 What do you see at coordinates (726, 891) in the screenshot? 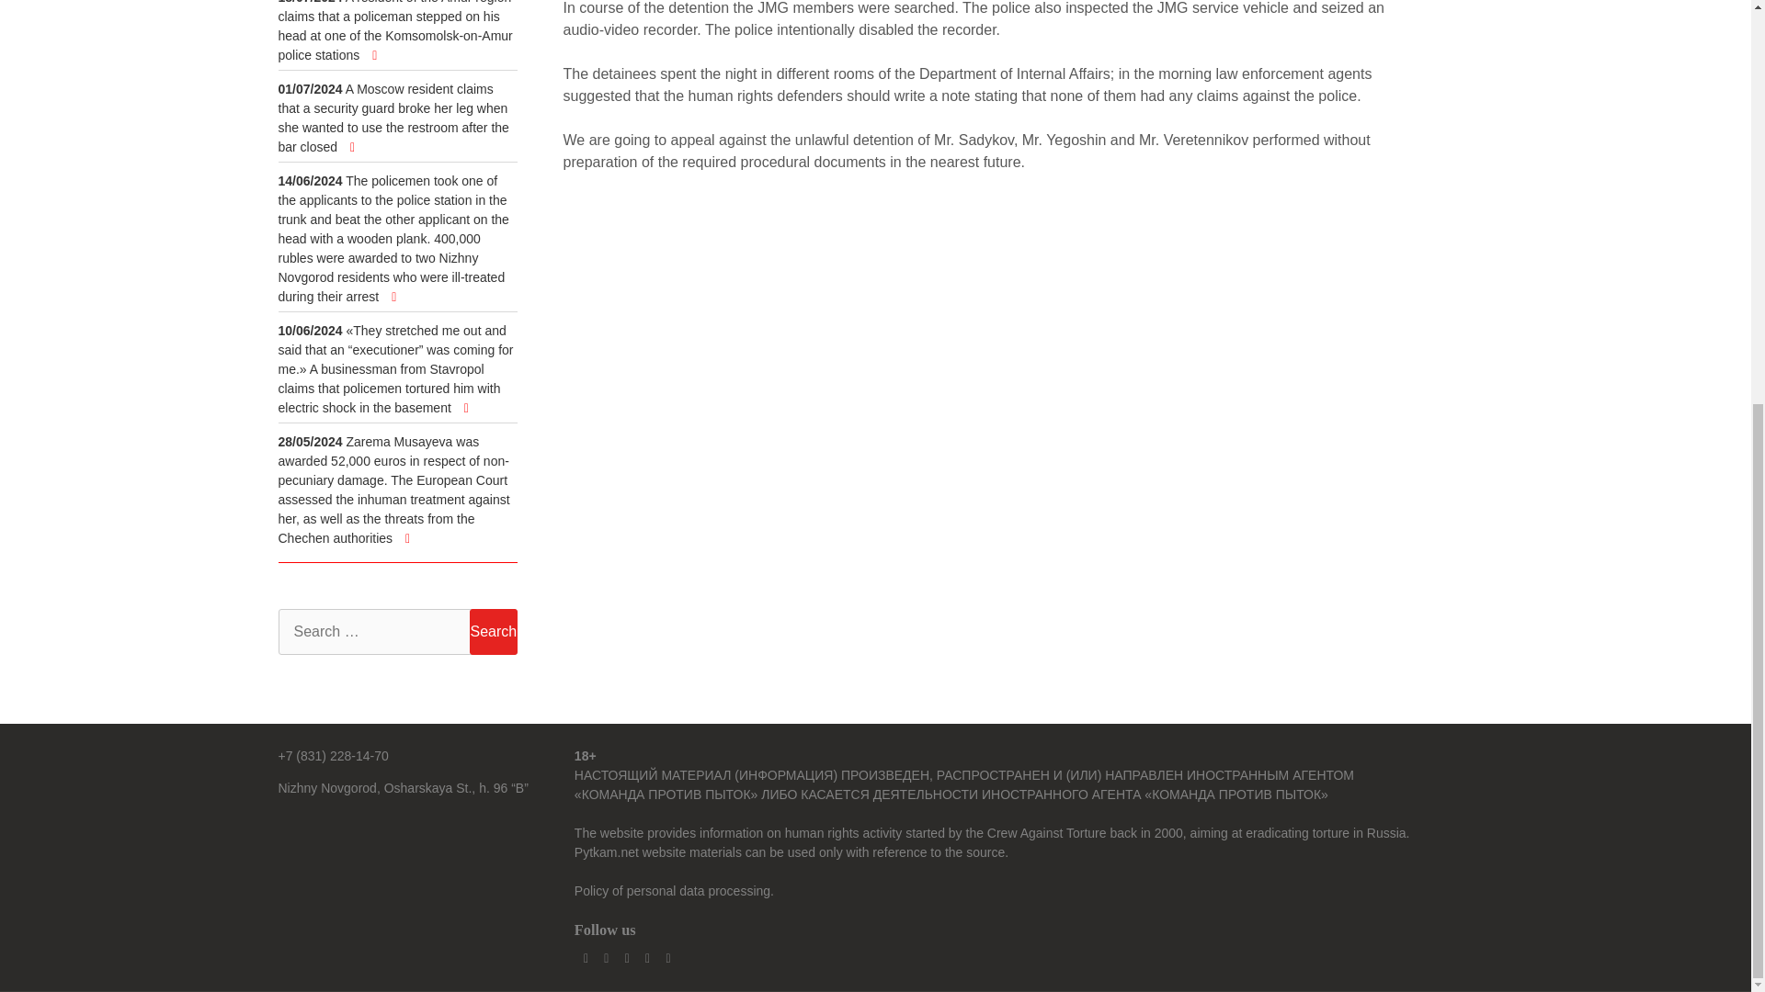
I see `data processing.` at bounding box center [726, 891].